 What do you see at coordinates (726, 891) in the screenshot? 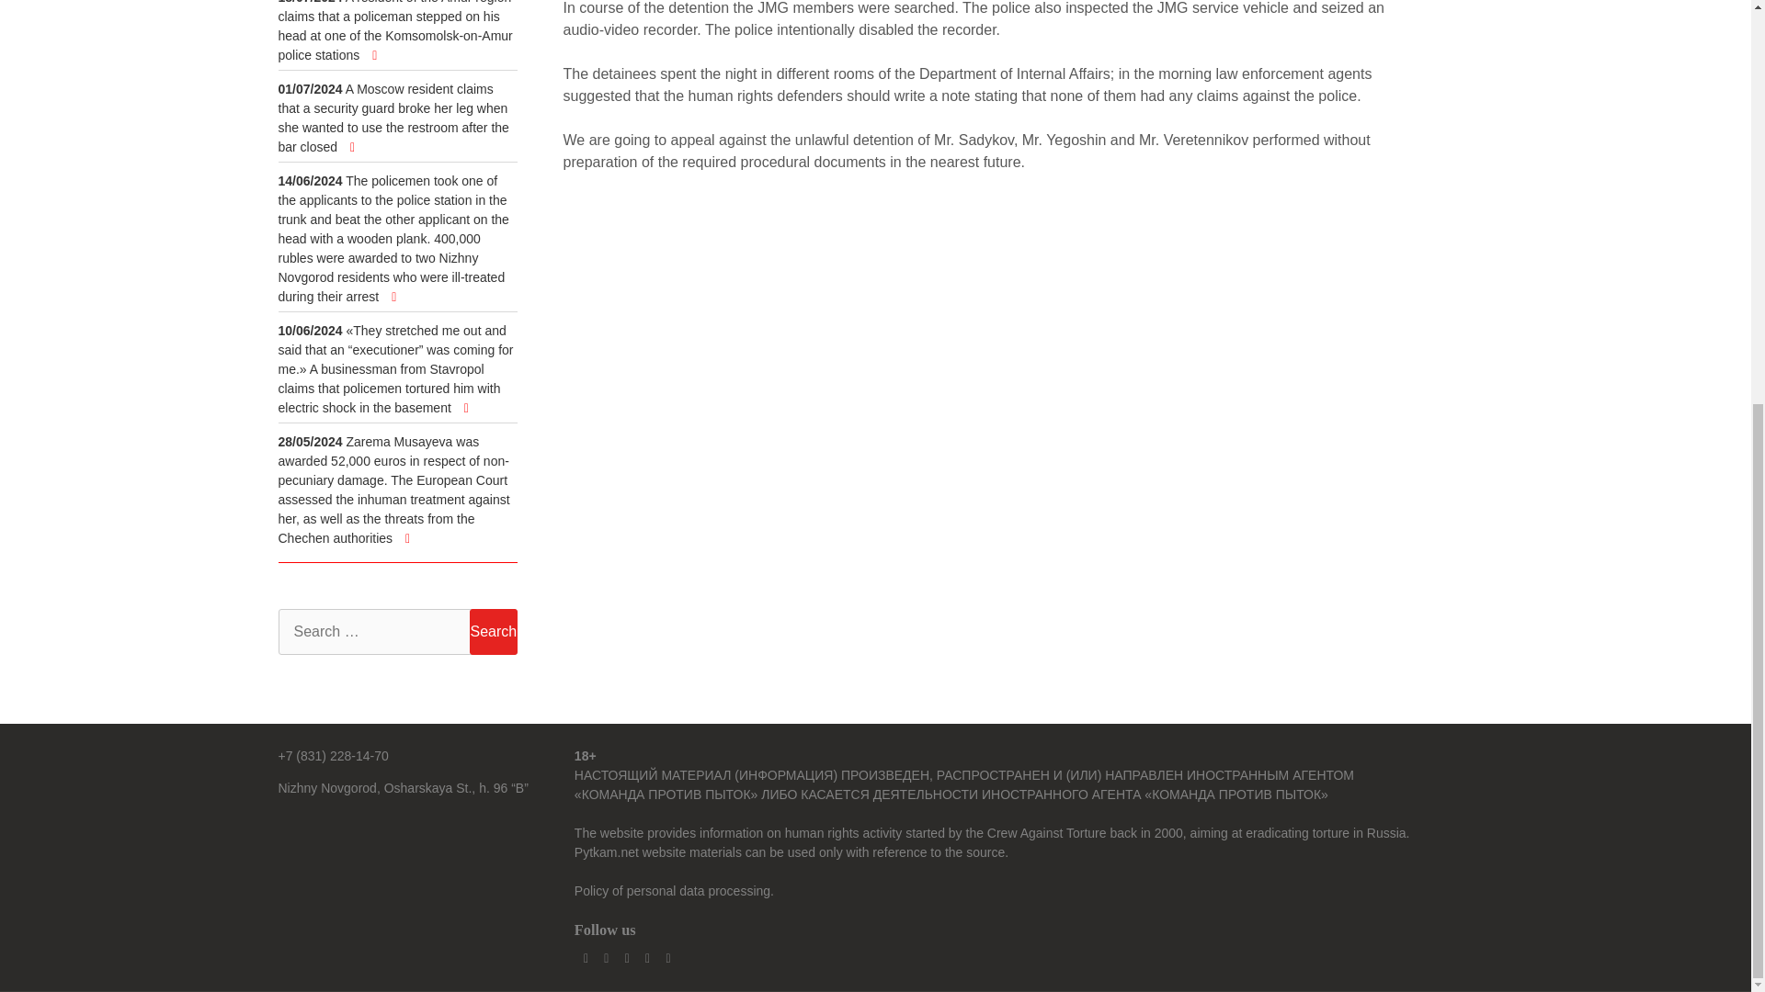
I see `data processing.` at bounding box center [726, 891].